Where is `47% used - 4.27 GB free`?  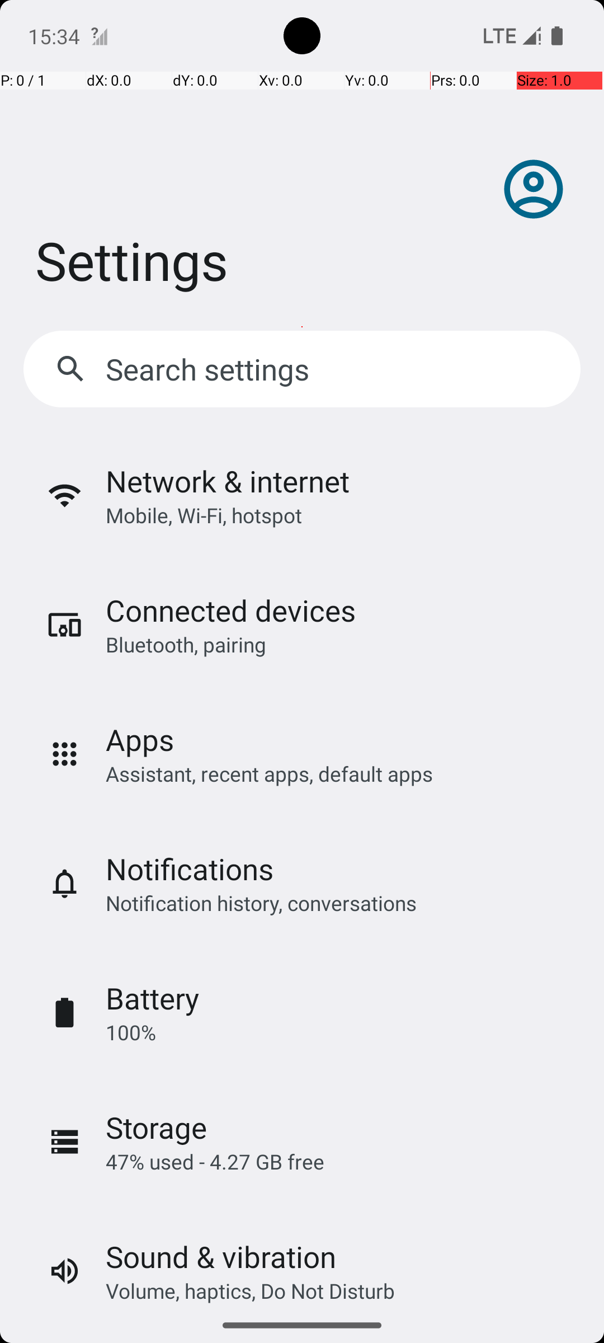
47% used - 4.27 GB free is located at coordinates (215, 1162).